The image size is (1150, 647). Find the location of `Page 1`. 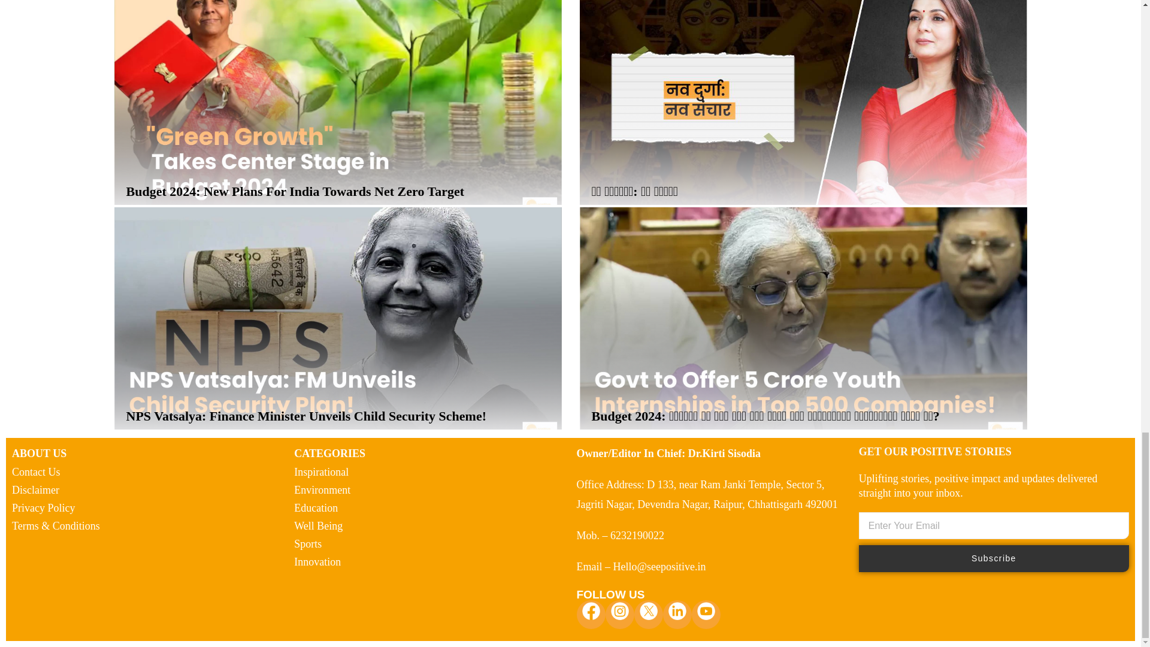

Page 1 is located at coordinates (146, 453).